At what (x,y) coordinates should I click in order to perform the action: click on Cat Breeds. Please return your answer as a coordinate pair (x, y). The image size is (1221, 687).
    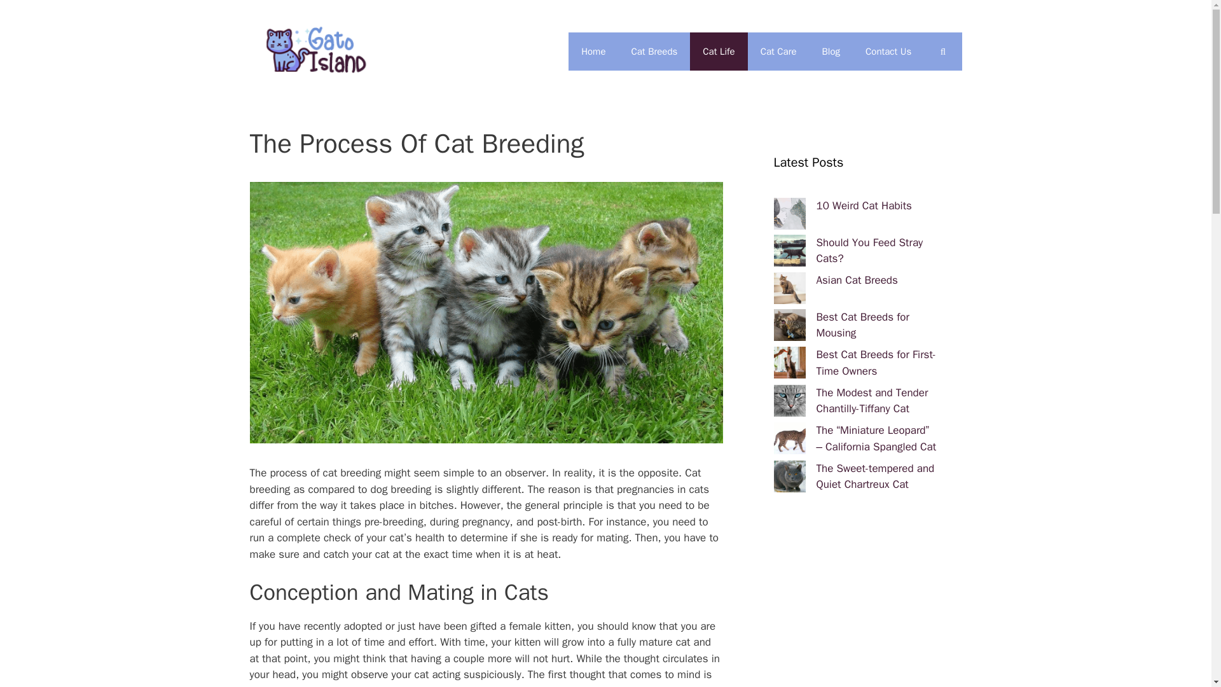
    Looking at the image, I should click on (654, 51).